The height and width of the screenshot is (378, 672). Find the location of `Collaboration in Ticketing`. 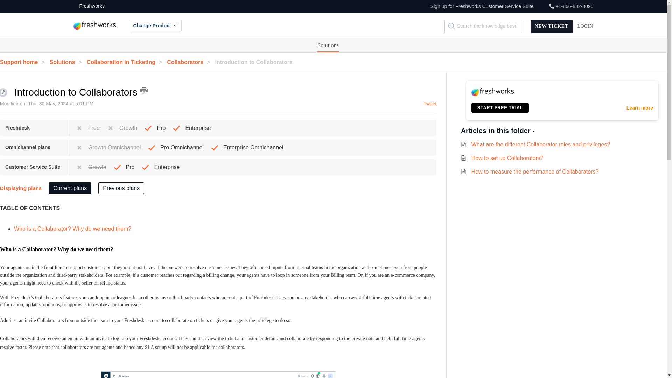

Collaboration in Ticketing is located at coordinates (126, 62).